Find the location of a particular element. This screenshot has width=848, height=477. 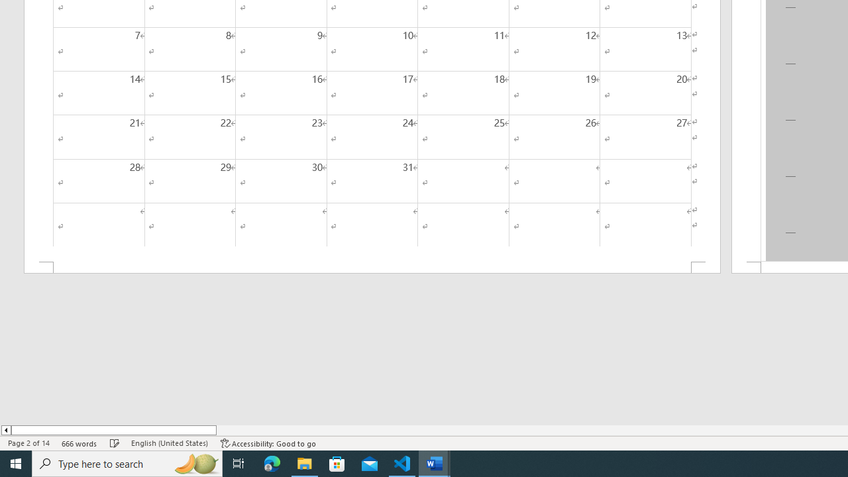

Page Number Page 2 of 14 is located at coordinates (28, 443).